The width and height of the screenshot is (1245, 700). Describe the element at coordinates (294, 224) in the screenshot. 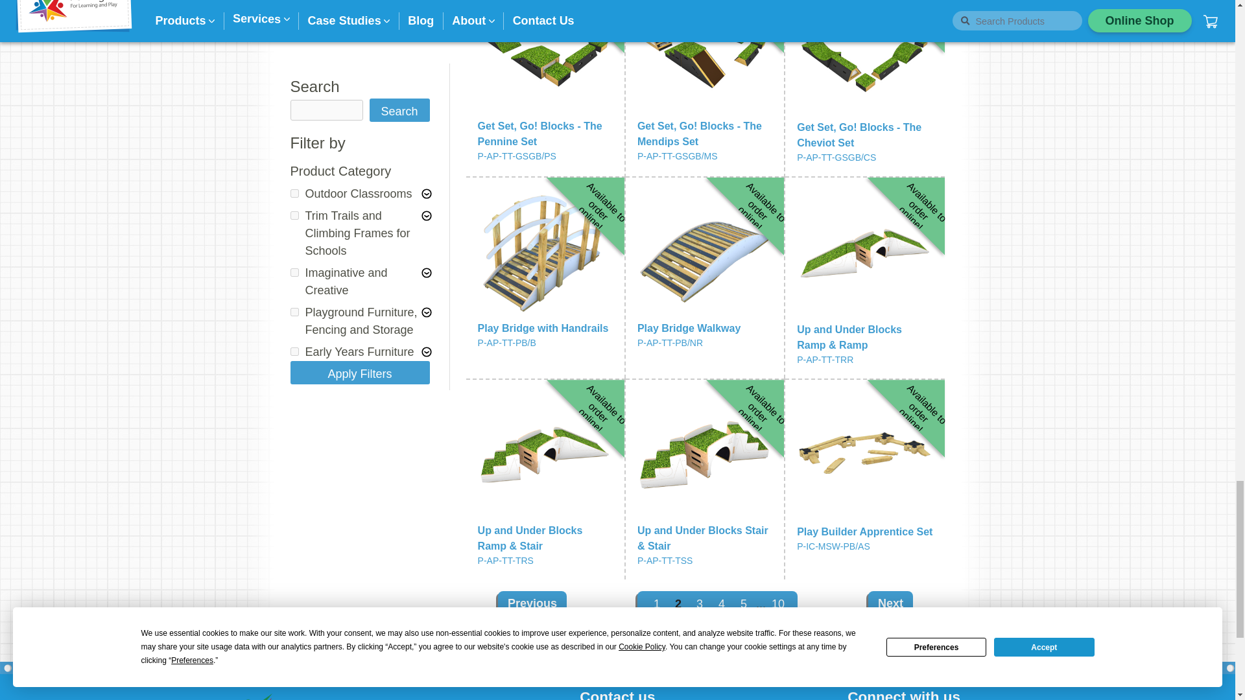

I see `14` at that location.